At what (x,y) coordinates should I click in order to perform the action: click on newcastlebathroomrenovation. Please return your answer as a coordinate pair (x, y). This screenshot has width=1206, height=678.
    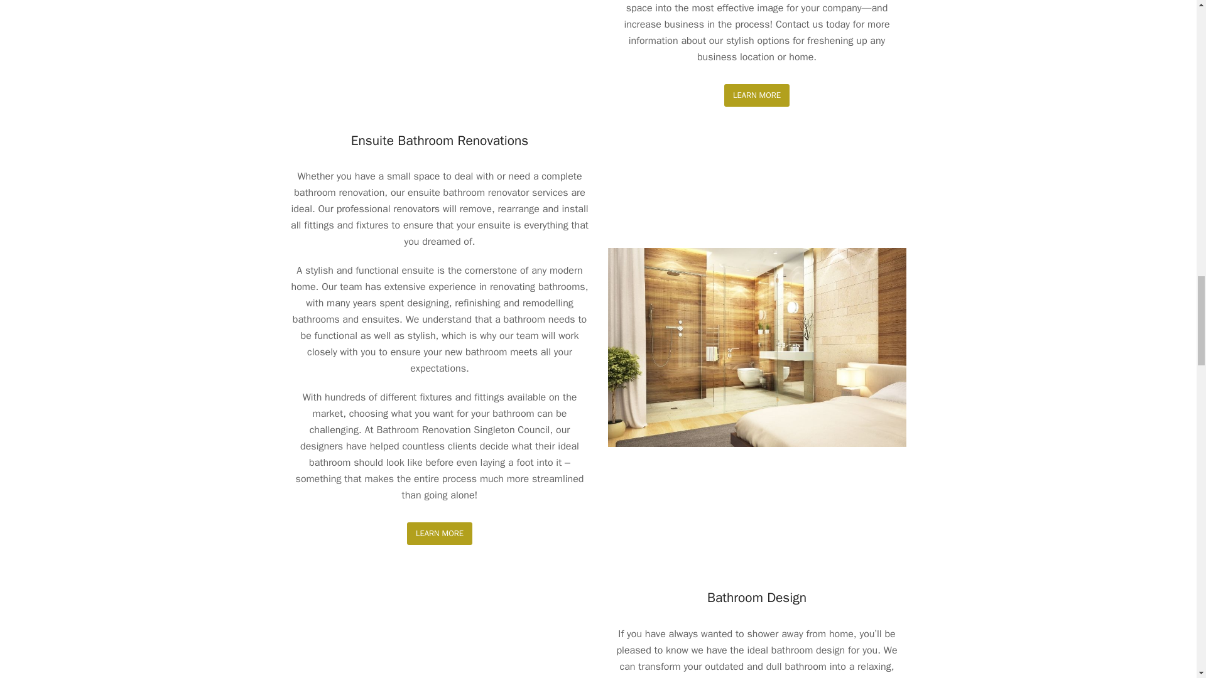
    Looking at the image, I should click on (757, 347).